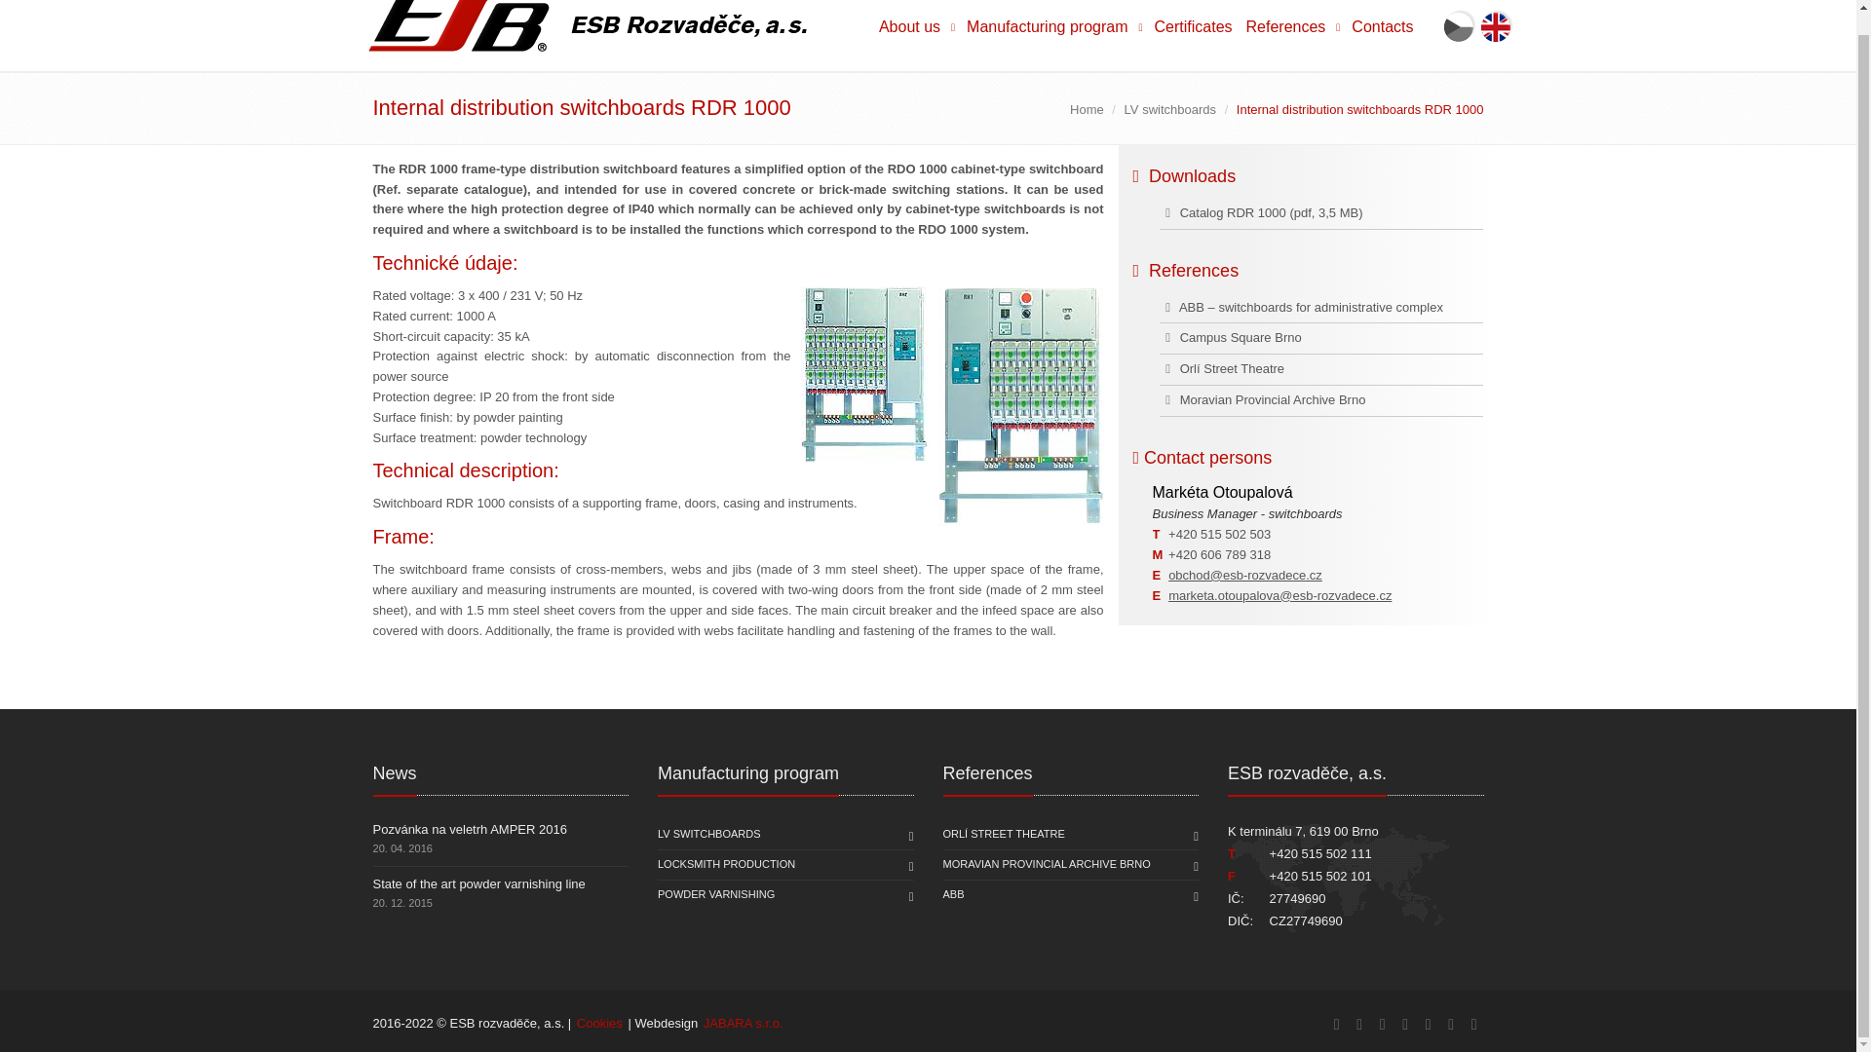 Image resolution: width=1871 pixels, height=1052 pixels. I want to click on Home, so click(1087, 109).